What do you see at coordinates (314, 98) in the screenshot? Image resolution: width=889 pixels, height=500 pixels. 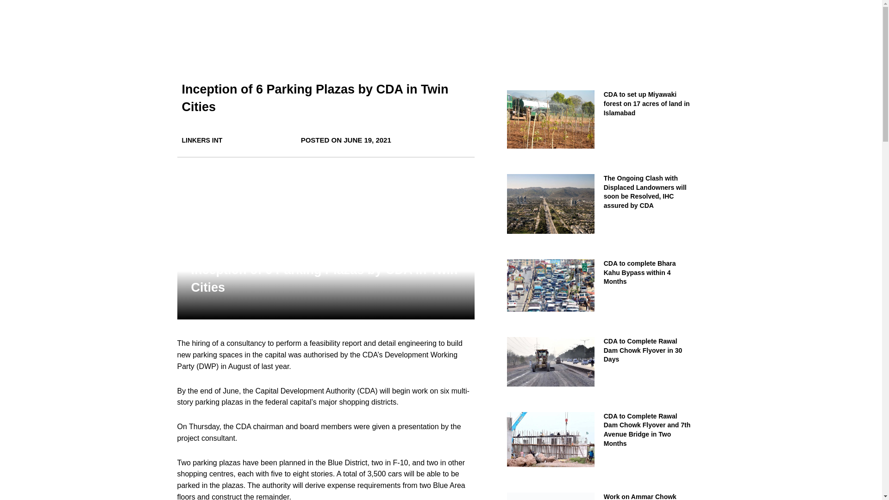 I see `Inception of 6 Parking Plazas by CDA in Twin Cities` at bounding box center [314, 98].